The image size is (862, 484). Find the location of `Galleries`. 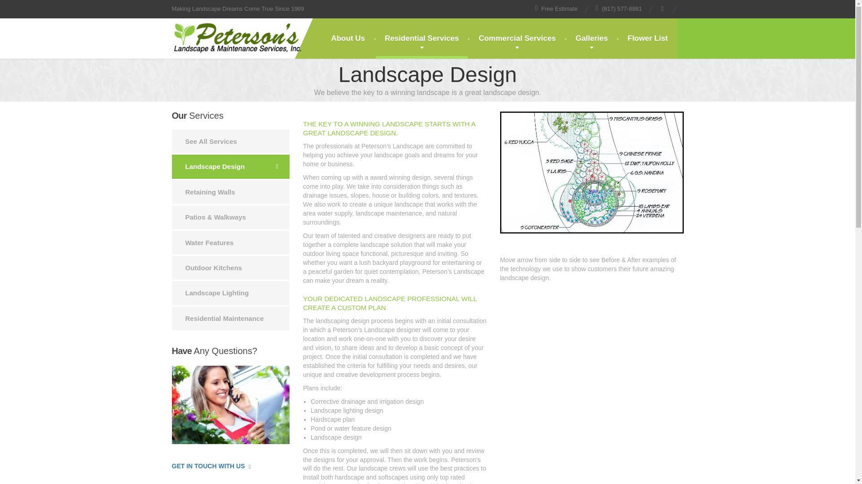

Galleries is located at coordinates (592, 39).